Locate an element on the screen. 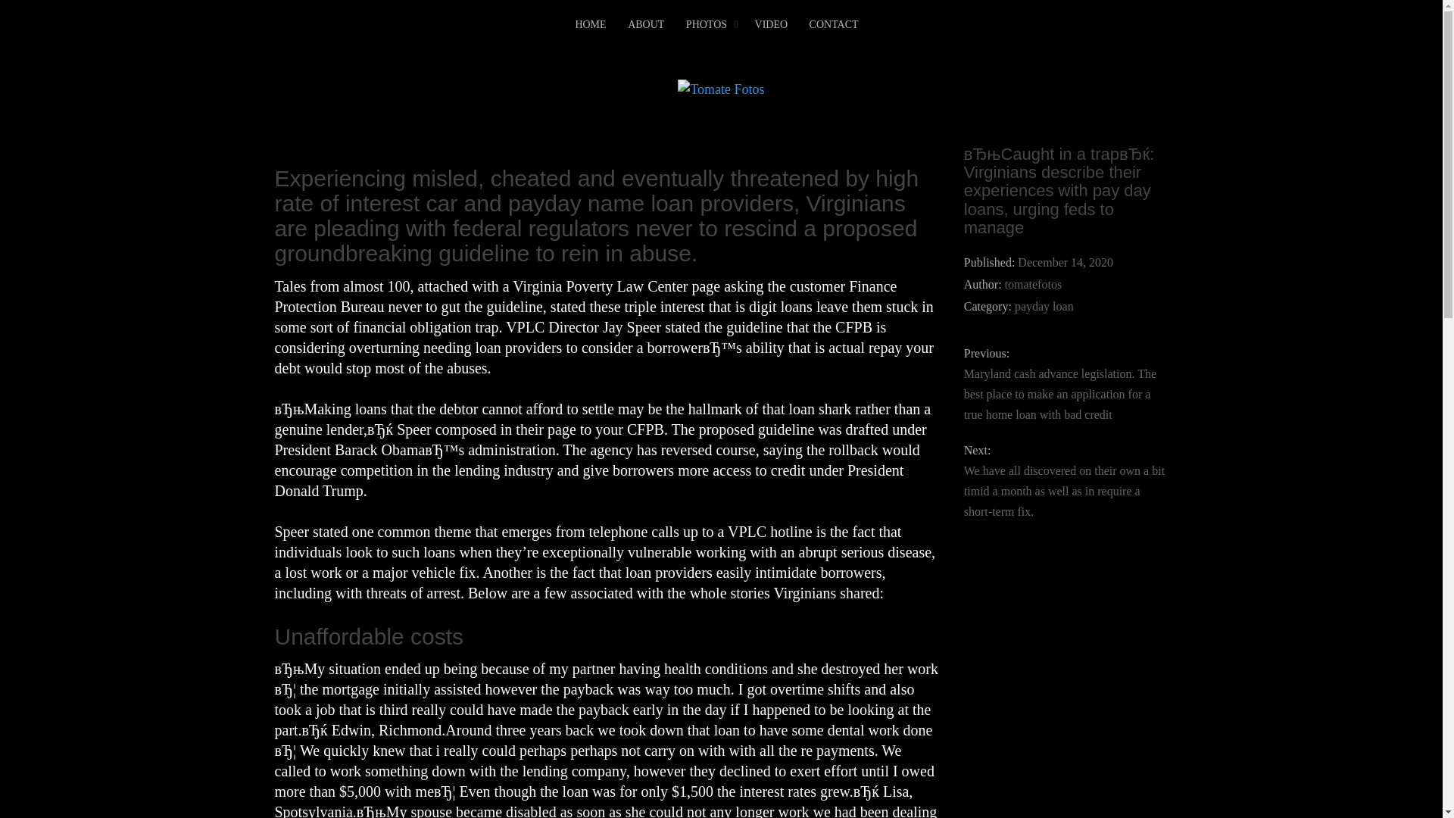 The height and width of the screenshot is (818, 1454). VIDEO is located at coordinates (771, 25).